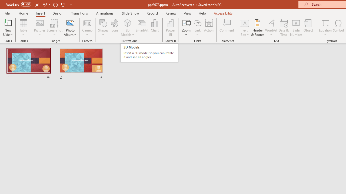 The height and width of the screenshot is (194, 346). I want to click on Link, so click(198, 23).